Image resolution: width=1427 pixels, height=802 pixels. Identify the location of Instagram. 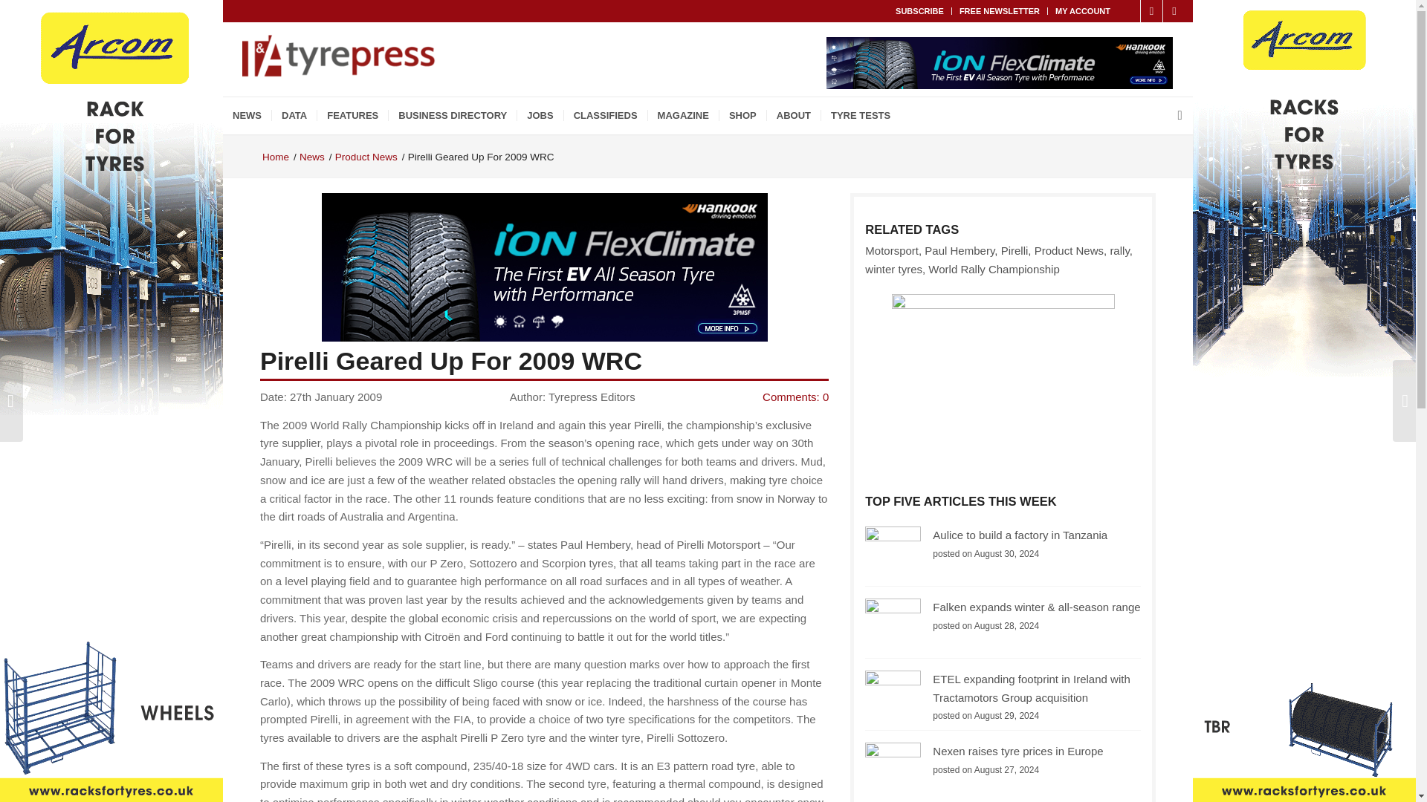
(1174, 11).